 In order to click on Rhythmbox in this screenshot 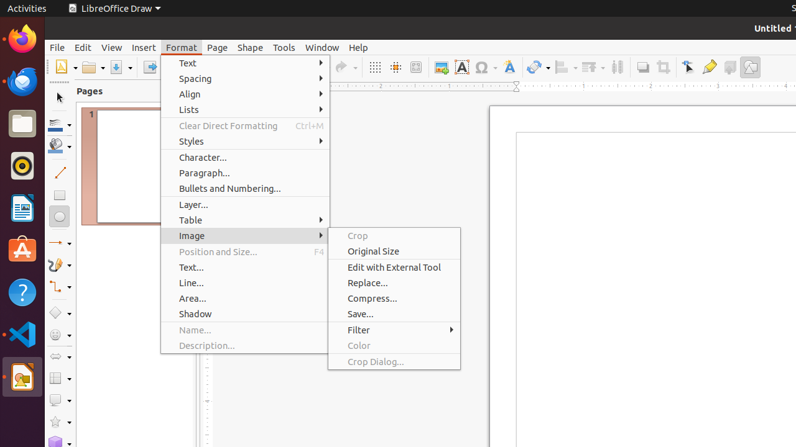, I will do `click(22, 166)`.